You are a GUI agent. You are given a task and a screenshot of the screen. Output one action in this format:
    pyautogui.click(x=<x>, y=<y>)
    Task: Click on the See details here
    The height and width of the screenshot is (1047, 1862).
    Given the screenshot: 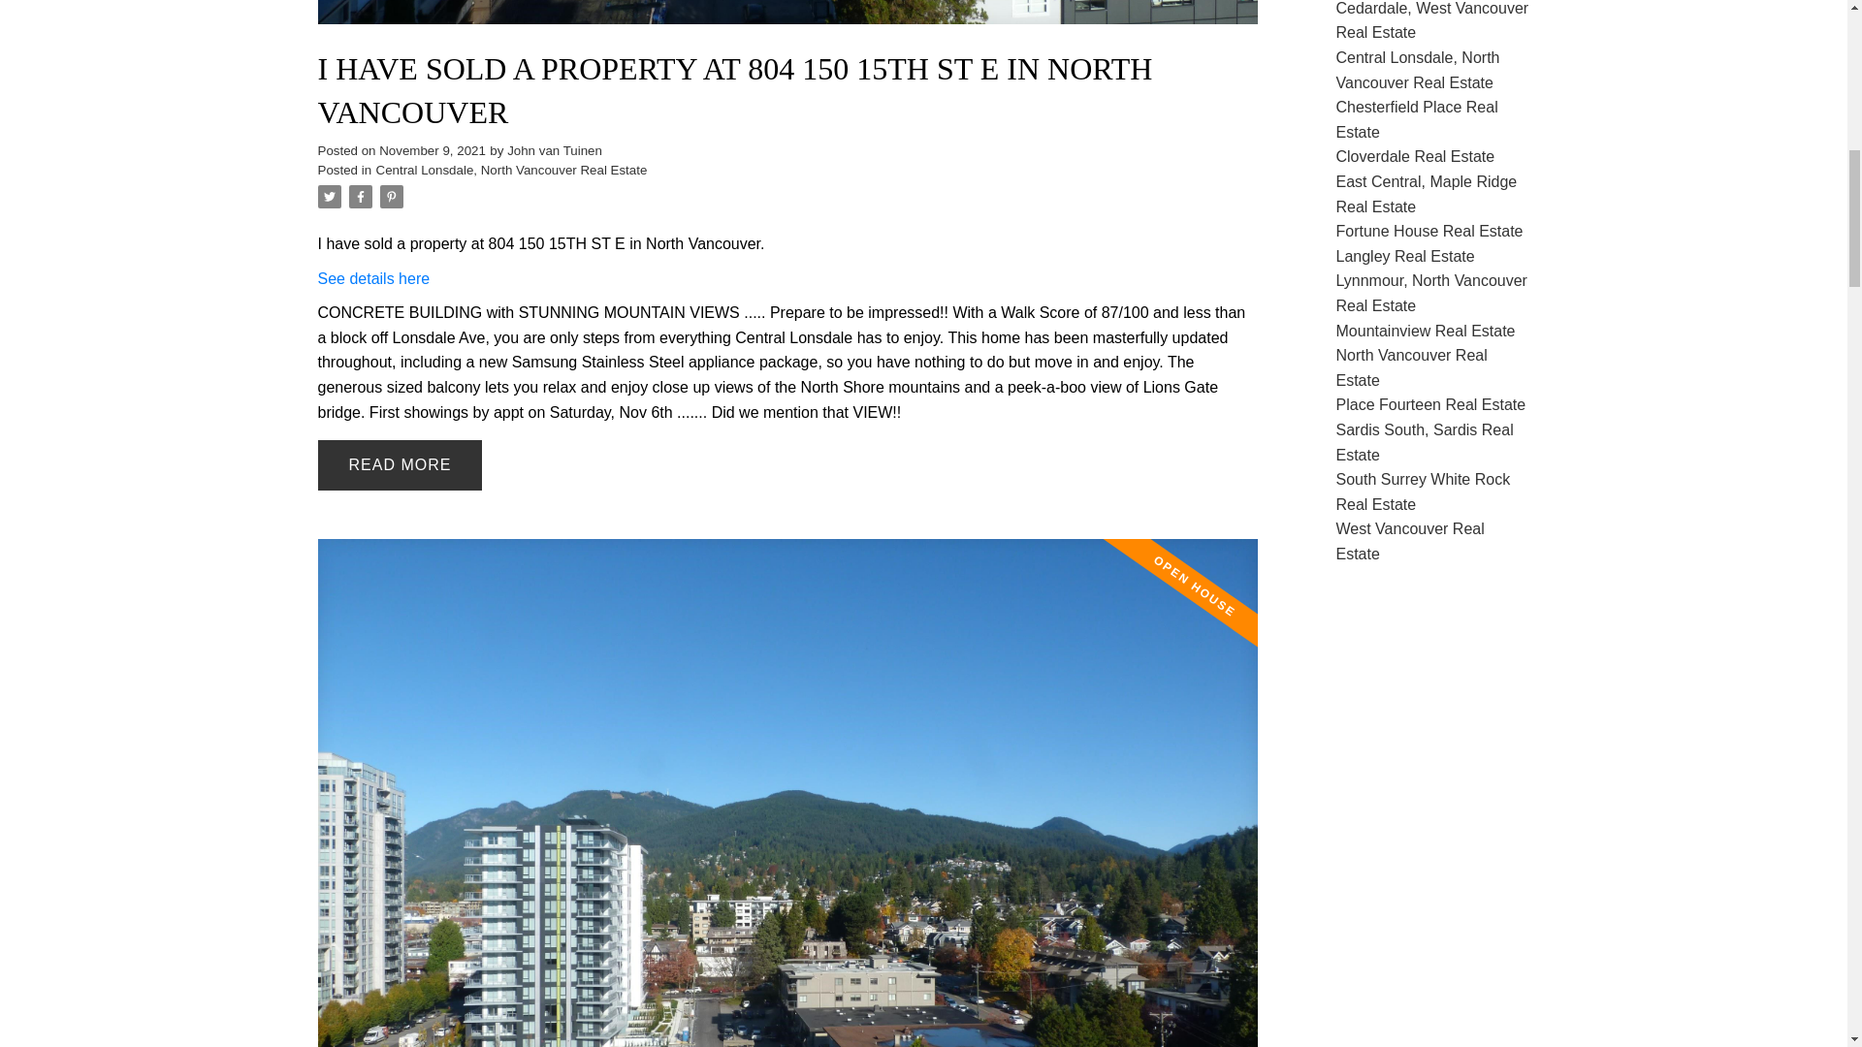 What is the action you would take?
    pyautogui.click(x=374, y=277)
    